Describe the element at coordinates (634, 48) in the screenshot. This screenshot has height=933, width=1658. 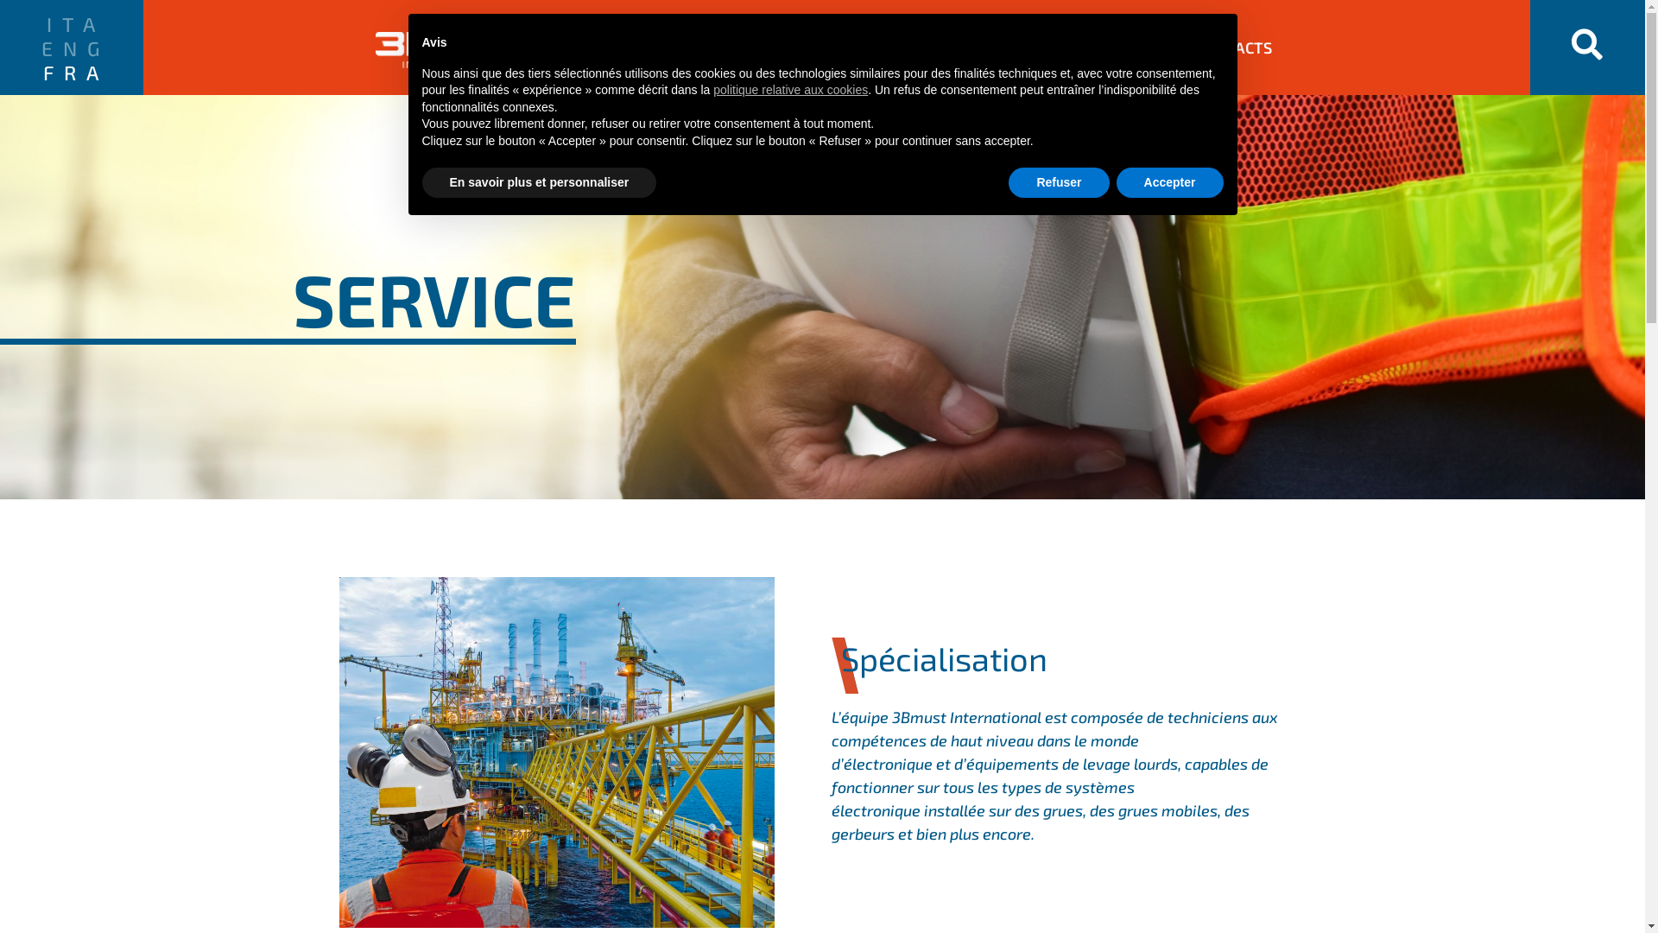
I see `SOLUTIONS` at that location.